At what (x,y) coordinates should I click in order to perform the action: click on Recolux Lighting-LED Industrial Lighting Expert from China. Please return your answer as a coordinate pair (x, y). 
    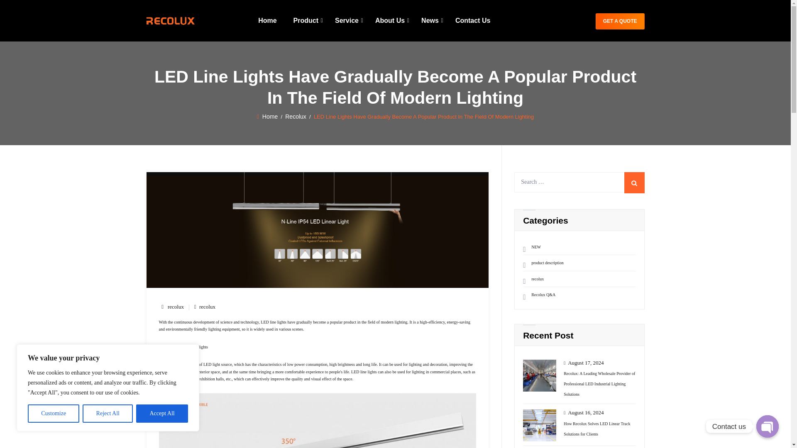
    Looking at the image, I should click on (170, 21).